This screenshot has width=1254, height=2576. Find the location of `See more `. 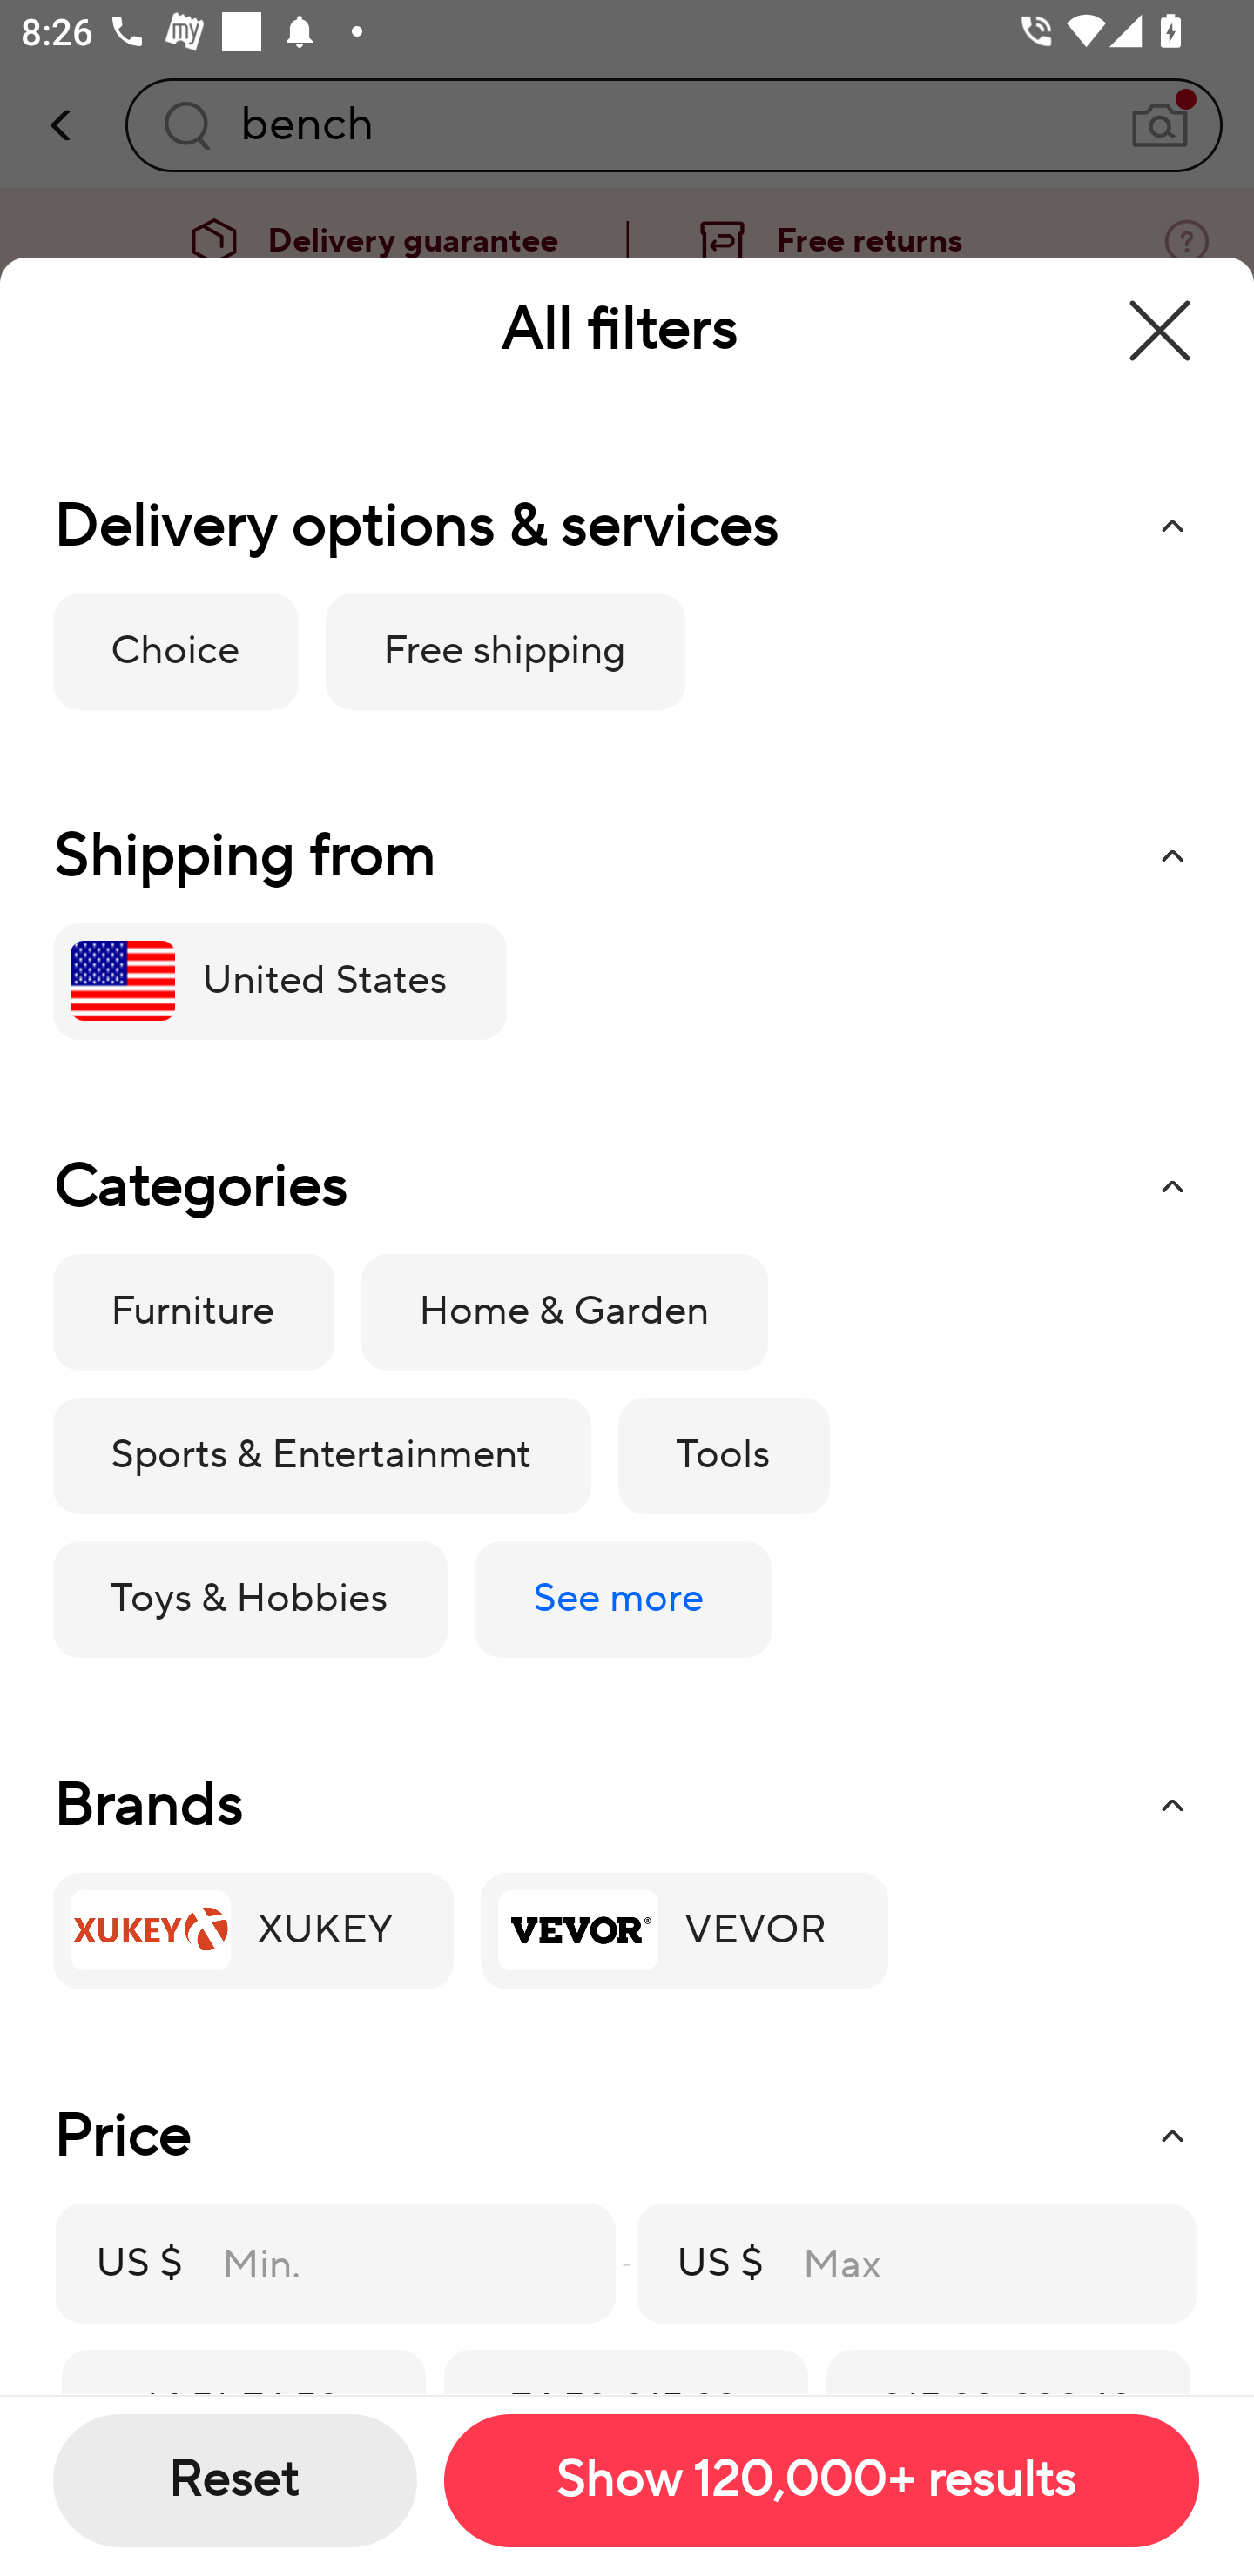

See more  is located at coordinates (622, 1600).